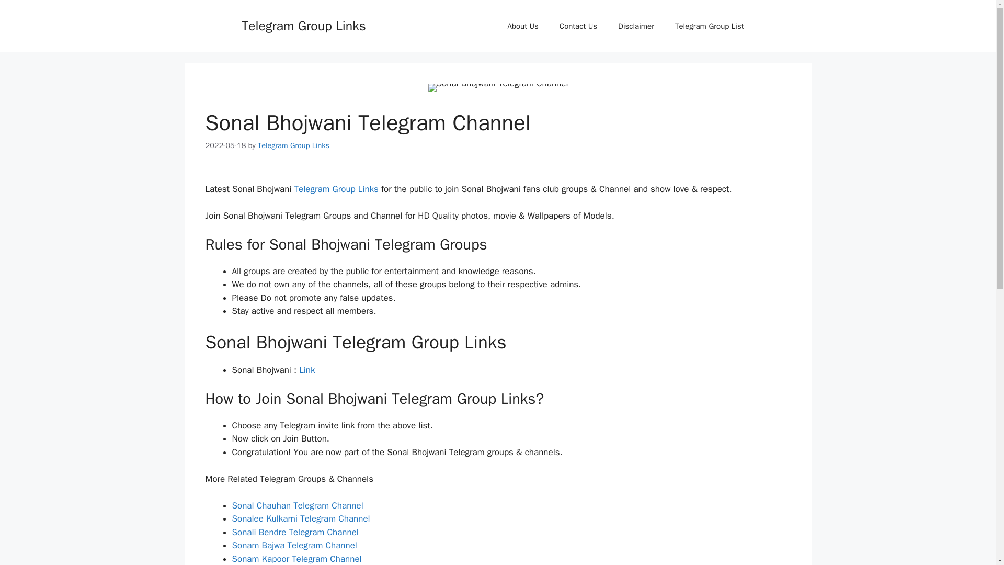 The image size is (1004, 565). Describe the element at coordinates (710, 26) in the screenshot. I see `Telegram Group List` at that location.